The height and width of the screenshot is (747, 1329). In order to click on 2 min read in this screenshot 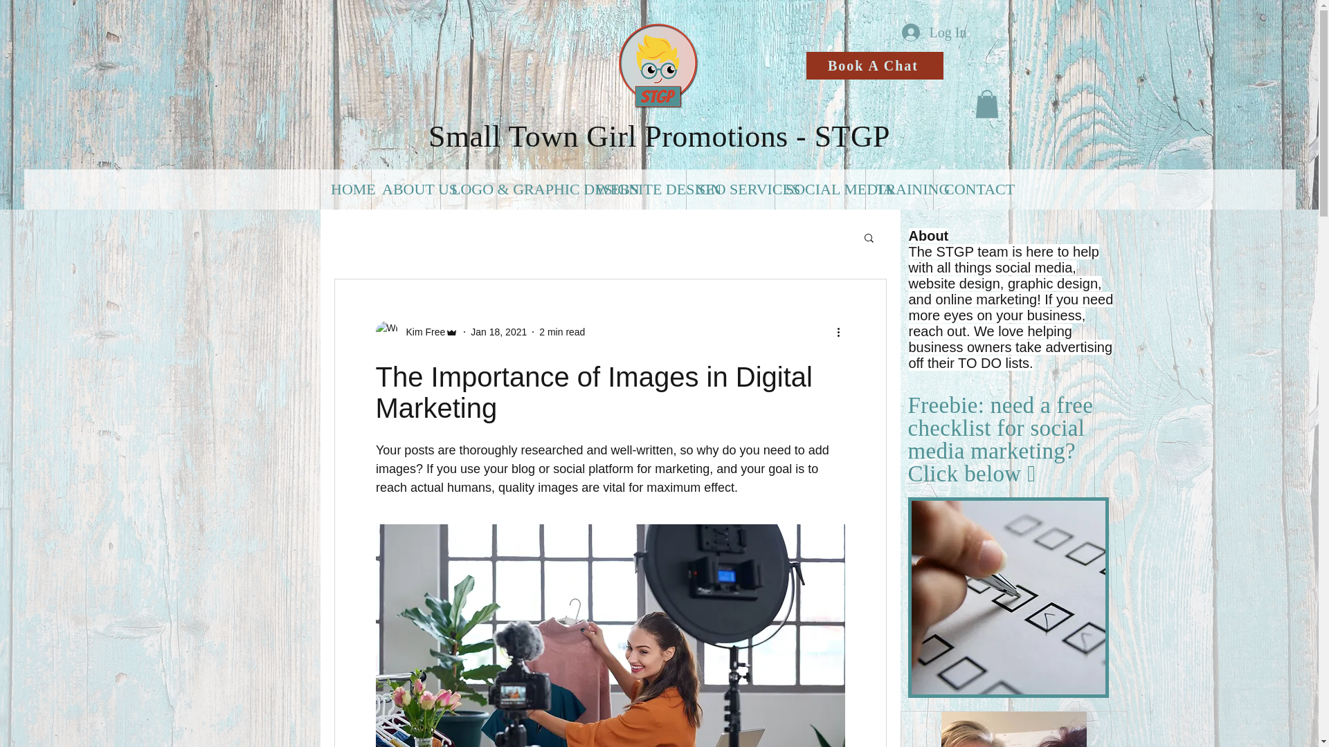, I will do `click(562, 332)`.